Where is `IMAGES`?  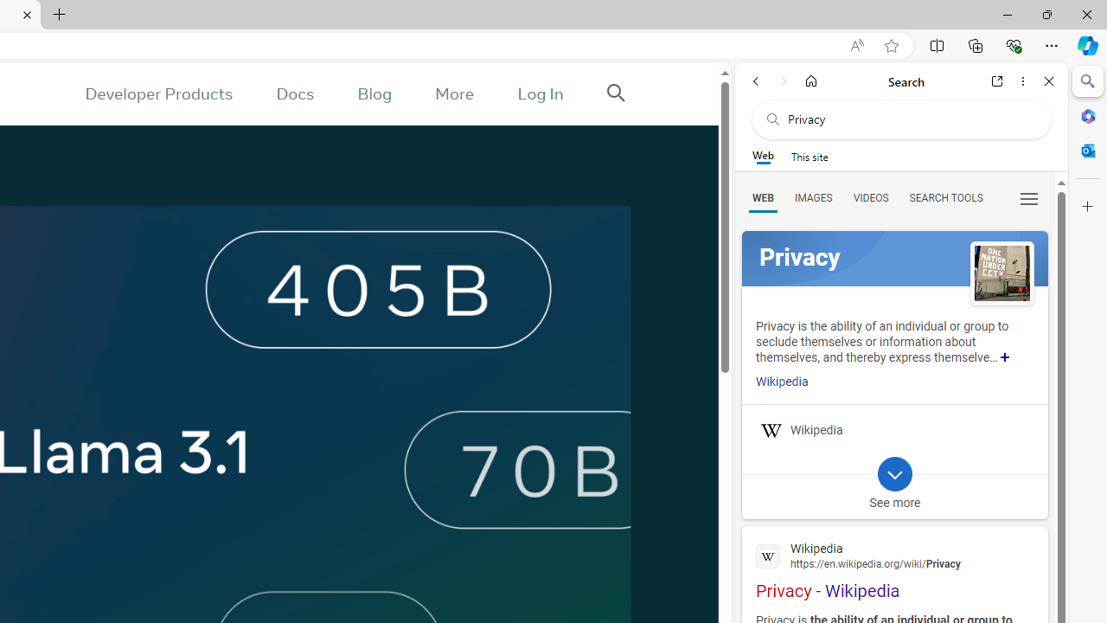 IMAGES is located at coordinates (813, 197).